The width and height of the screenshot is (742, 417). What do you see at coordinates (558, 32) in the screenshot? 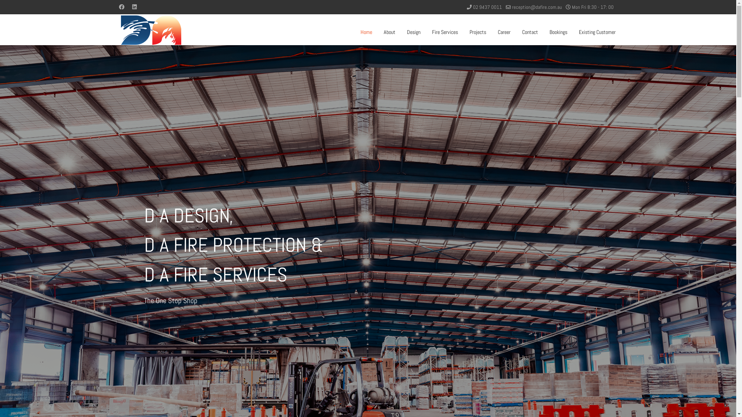
I see `Bookings` at bounding box center [558, 32].